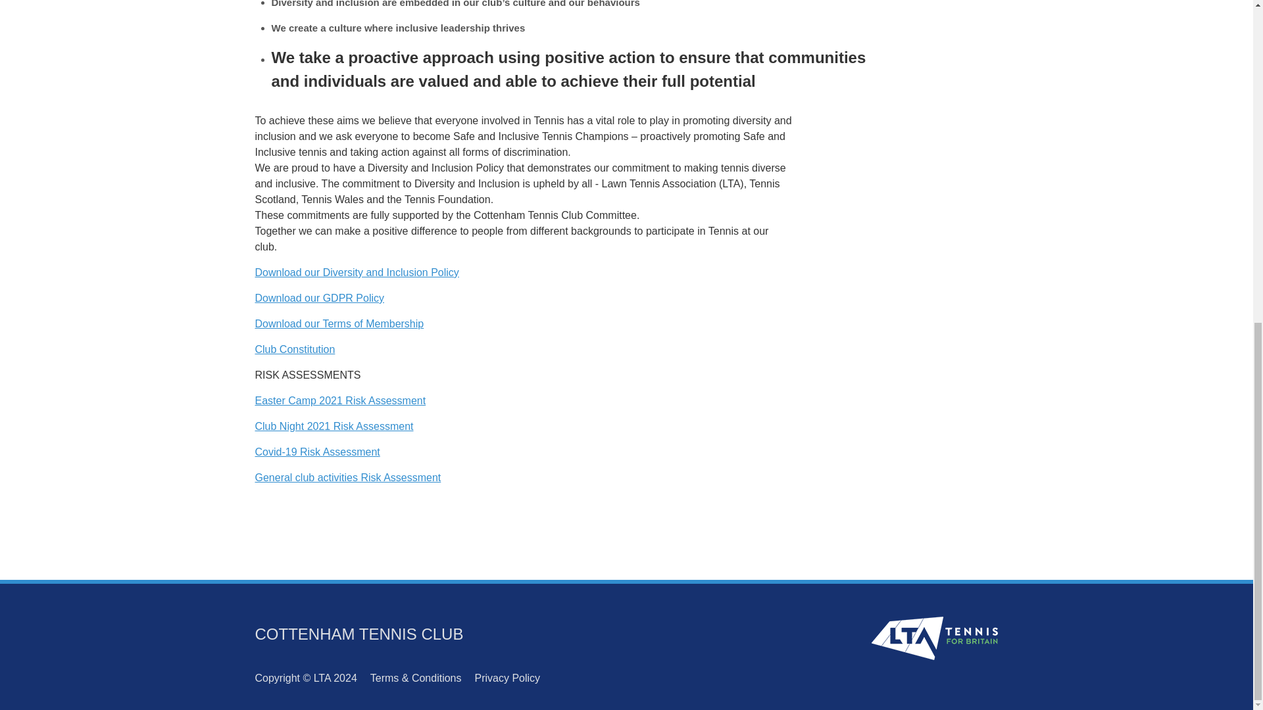  Describe the element at coordinates (334, 426) in the screenshot. I see `Club Night 2021 Risk Assessment` at that location.